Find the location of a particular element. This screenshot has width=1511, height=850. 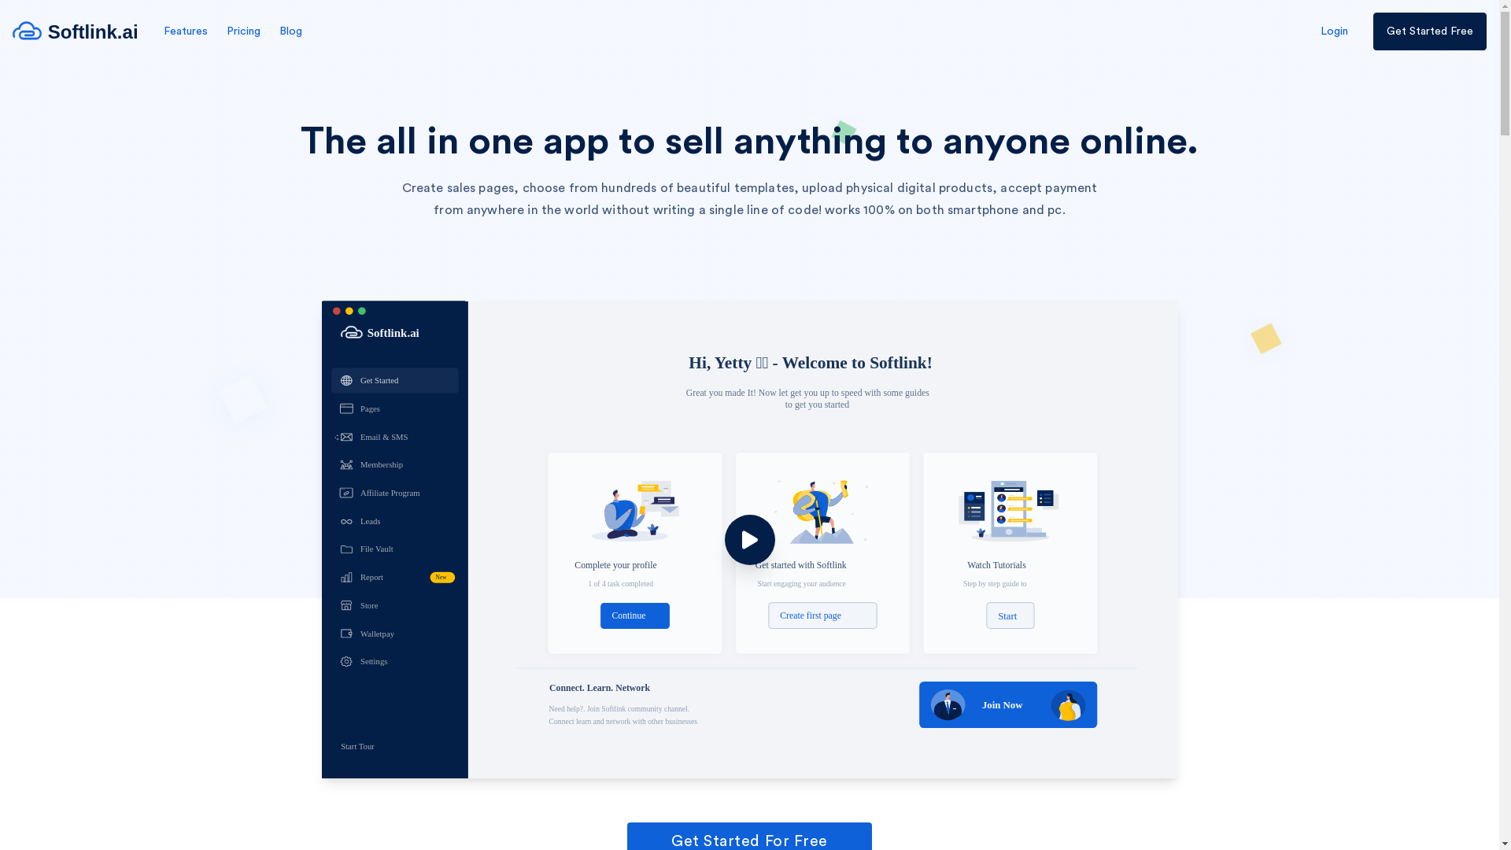

Blog is located at coordinates (291, 31).